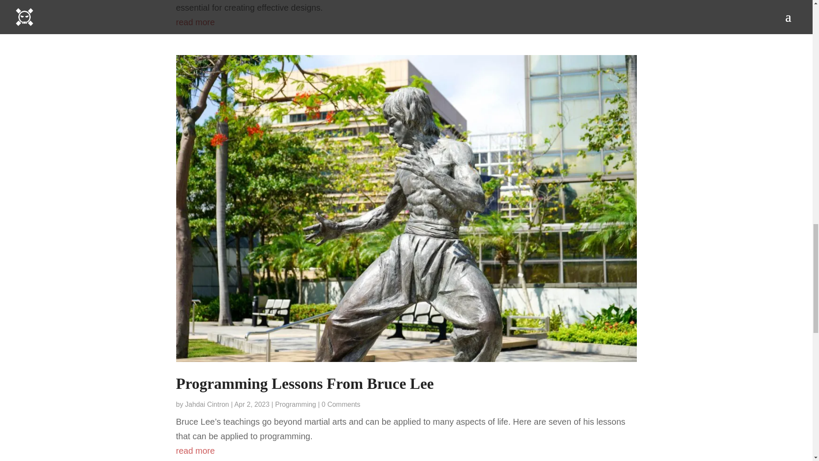  Describe the element at coordinates (406, 22) in the screenshot. I see `read more` at that location.